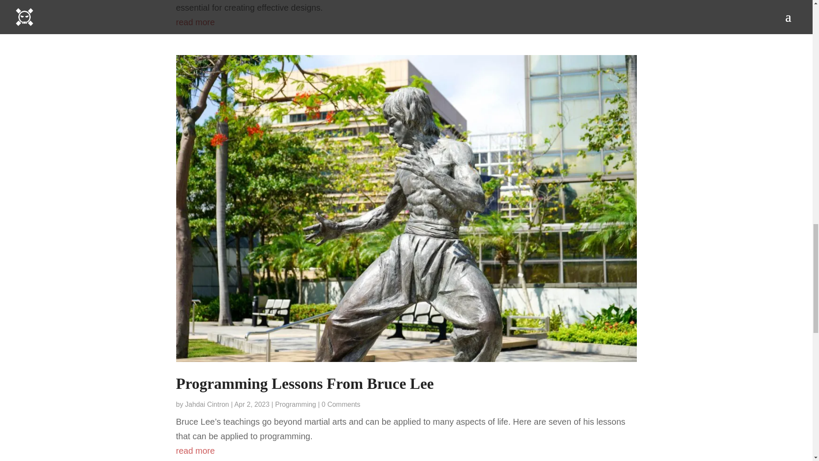  Describe the element at coordinates (406, 22) in the screenshot. I see `read more` at that location.